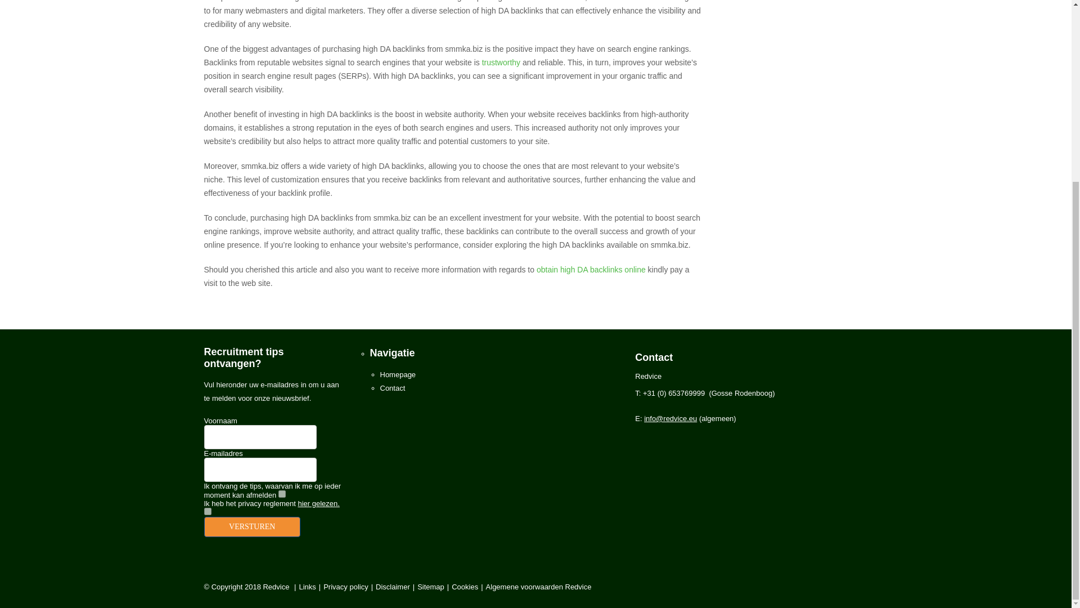 Image resolution: width=1080 pixels, height=608 pixels. I want to click on on, so click(207, 511).